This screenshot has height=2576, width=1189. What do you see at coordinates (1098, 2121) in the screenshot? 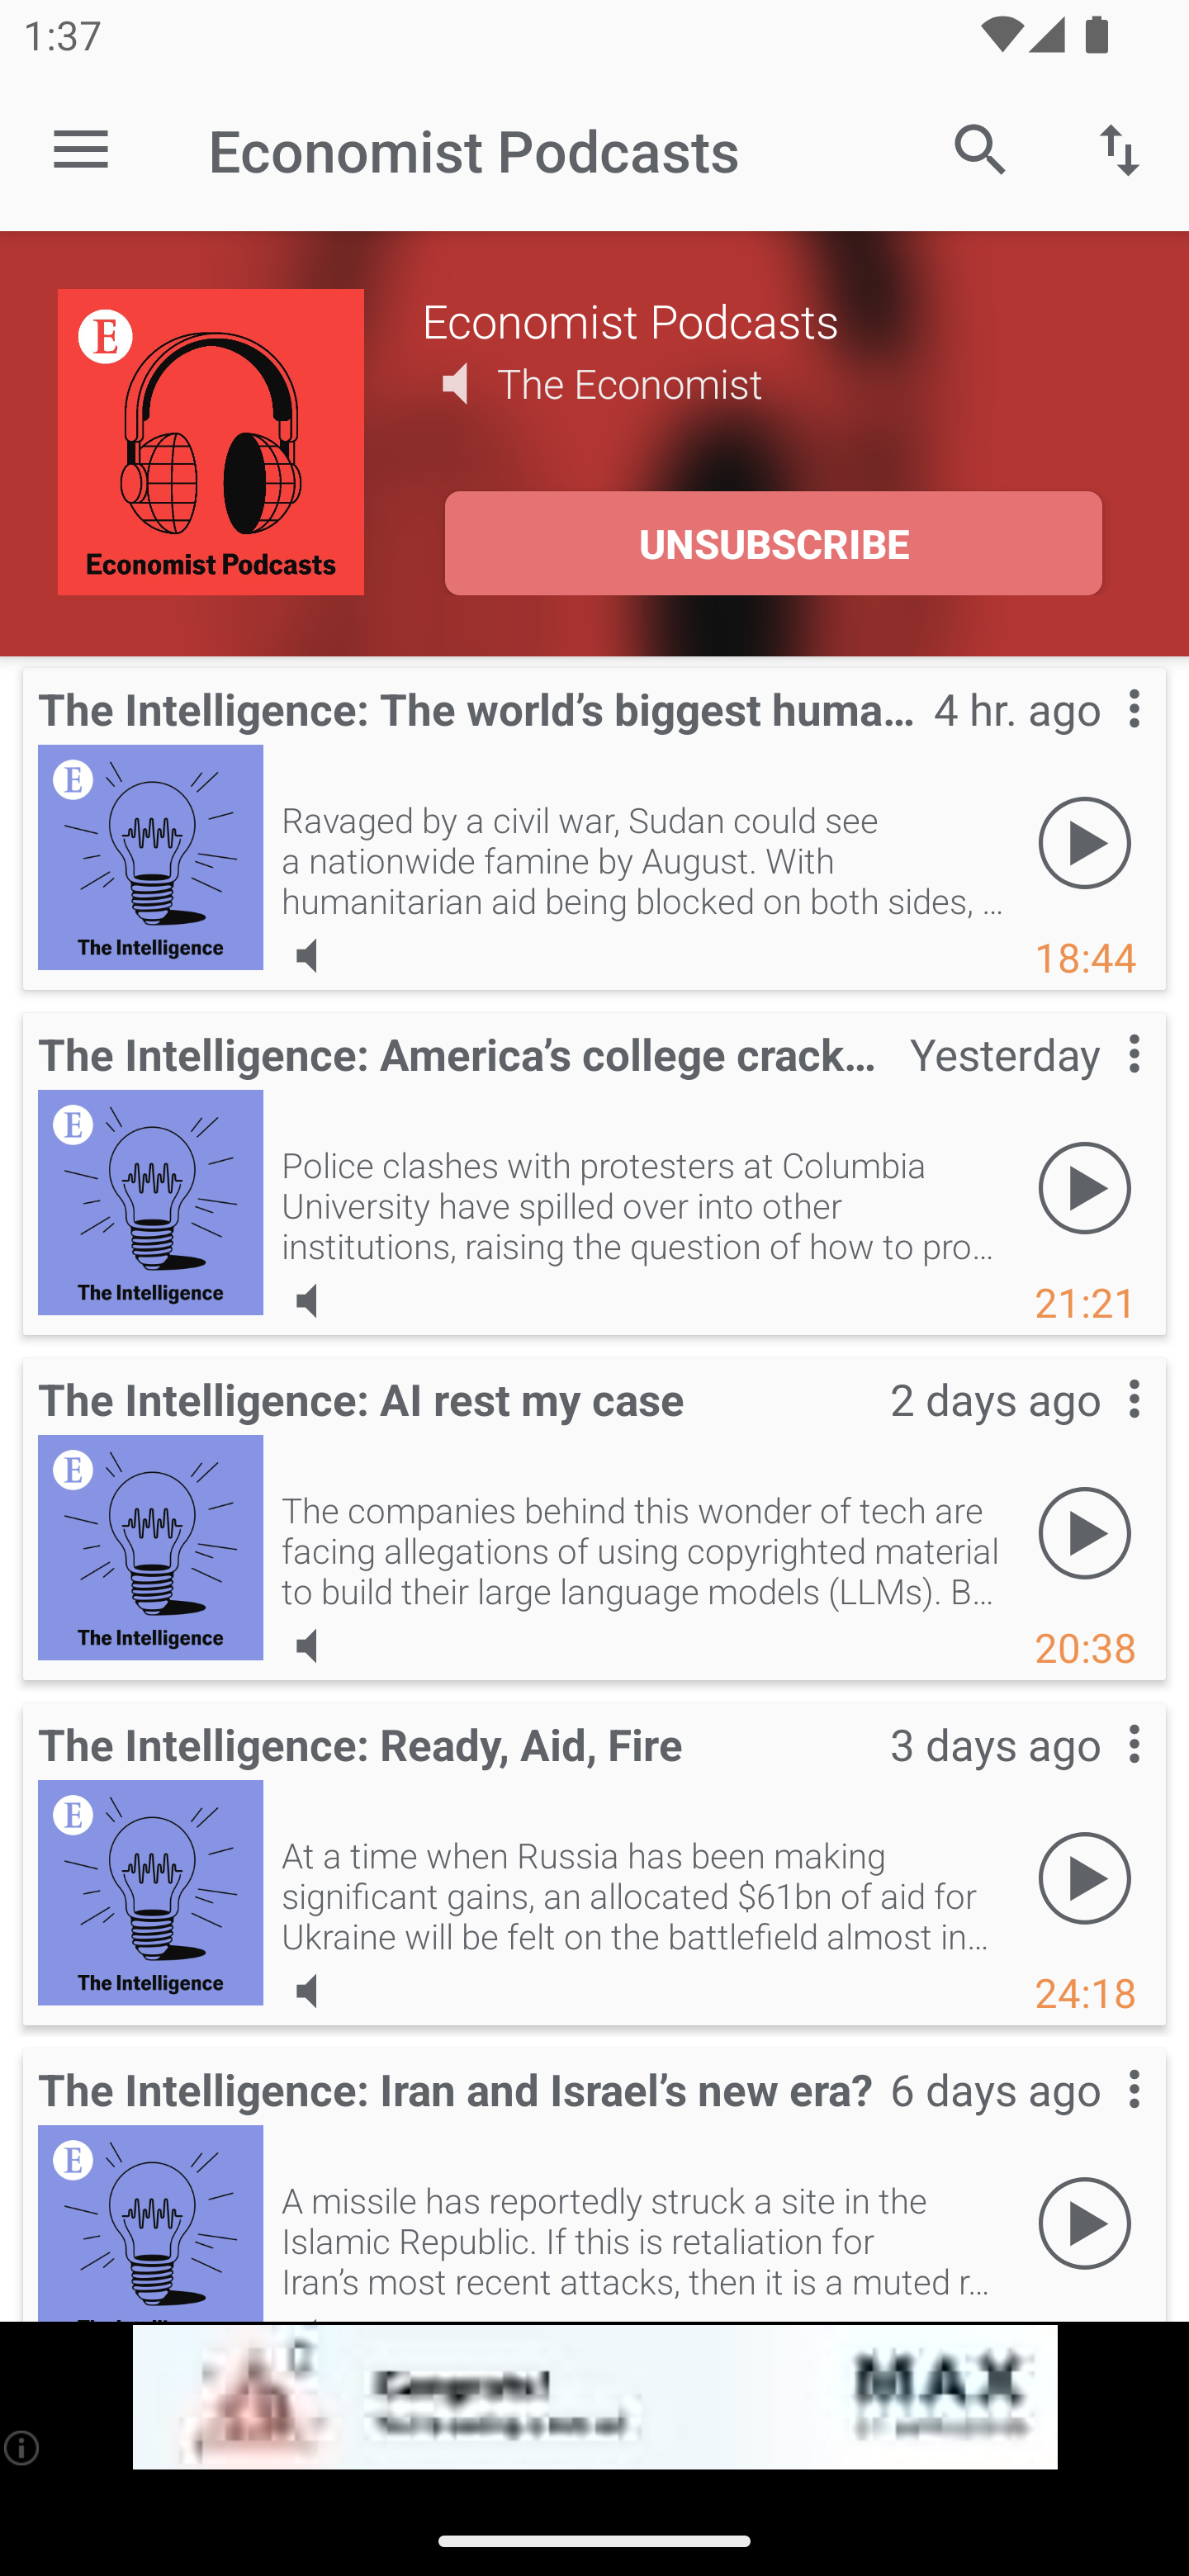
I see `Contextual menu` at bounding box center [1098, 2121].